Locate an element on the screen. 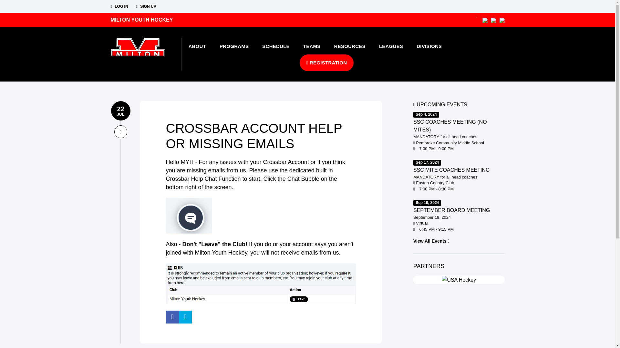 This screenshot has width=620, height=348. ABOUT is located at coordinates (197, 46).